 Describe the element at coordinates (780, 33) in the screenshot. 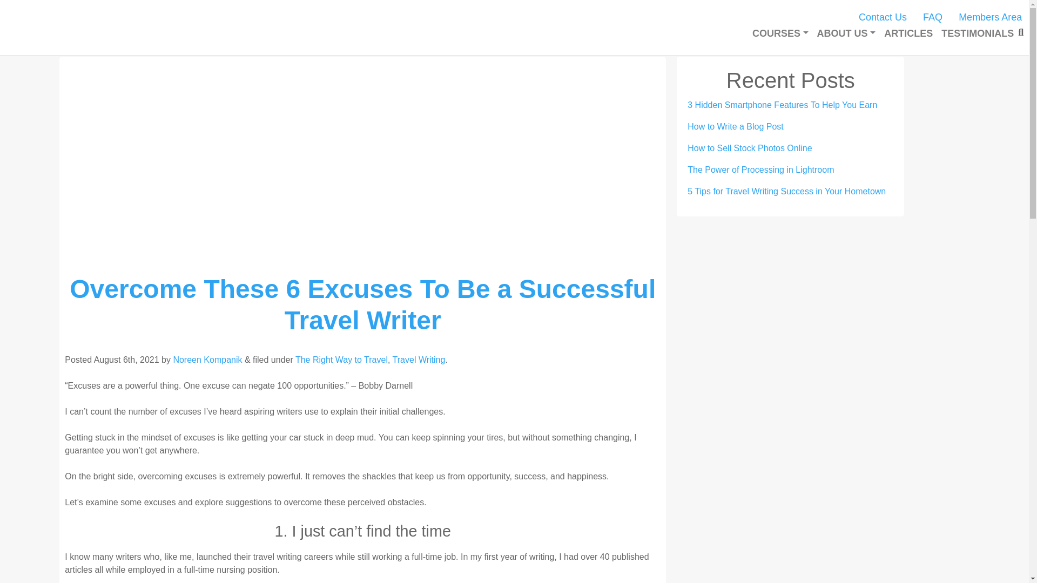

I see `Courses` at that location.